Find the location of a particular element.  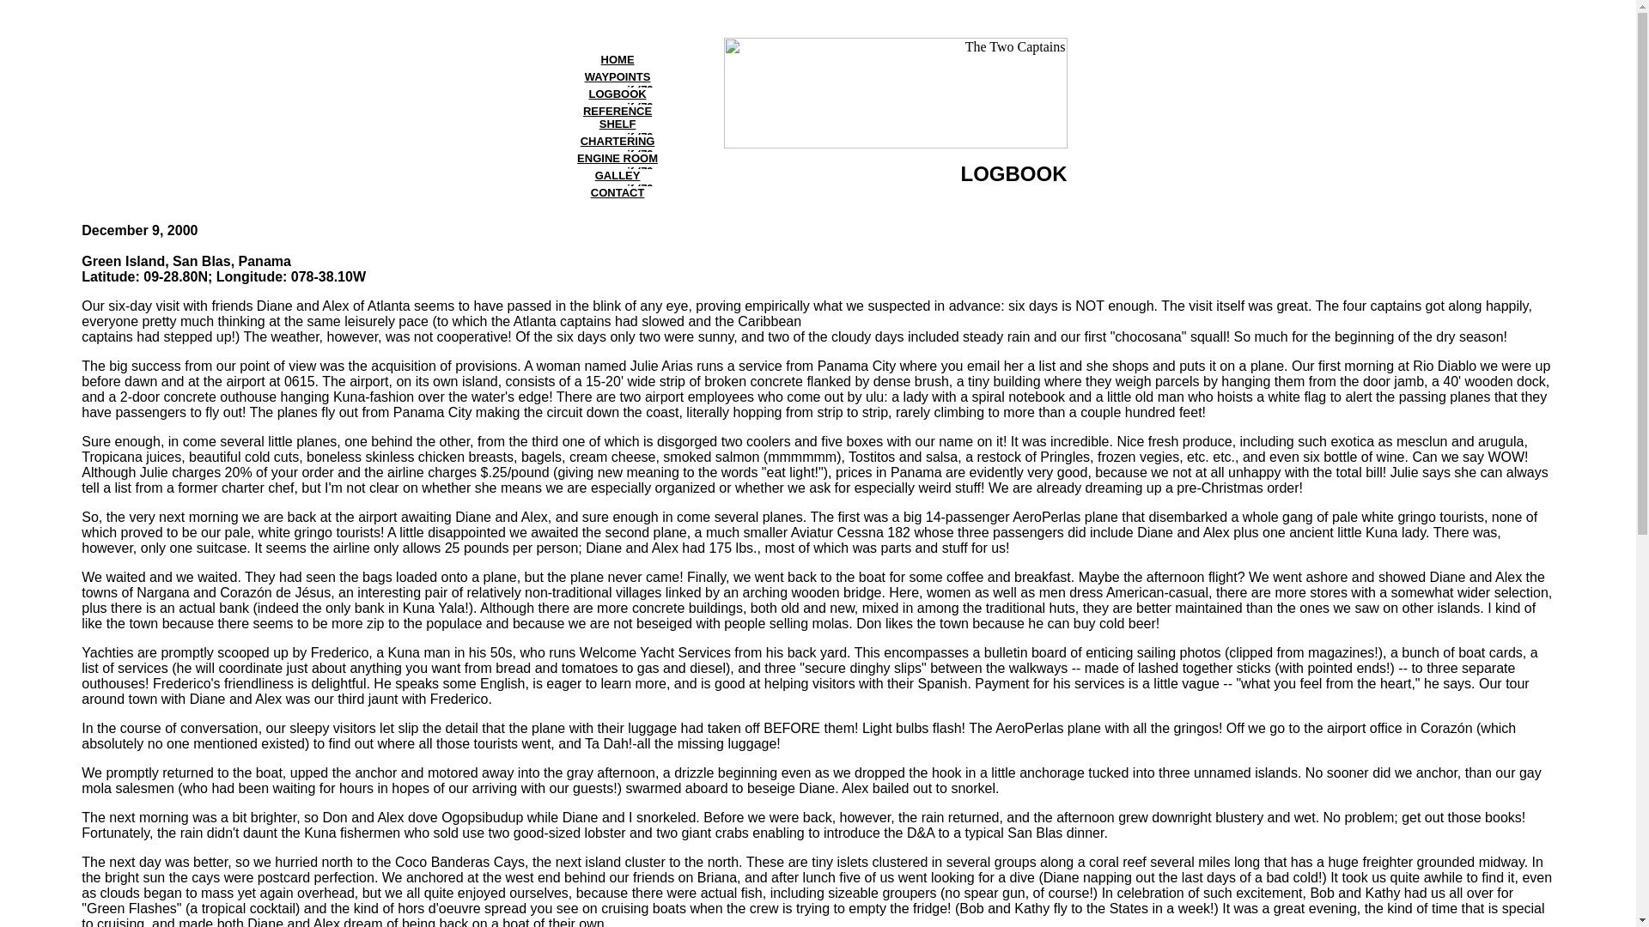

CHARTERING is located at coordinates (617, 141).